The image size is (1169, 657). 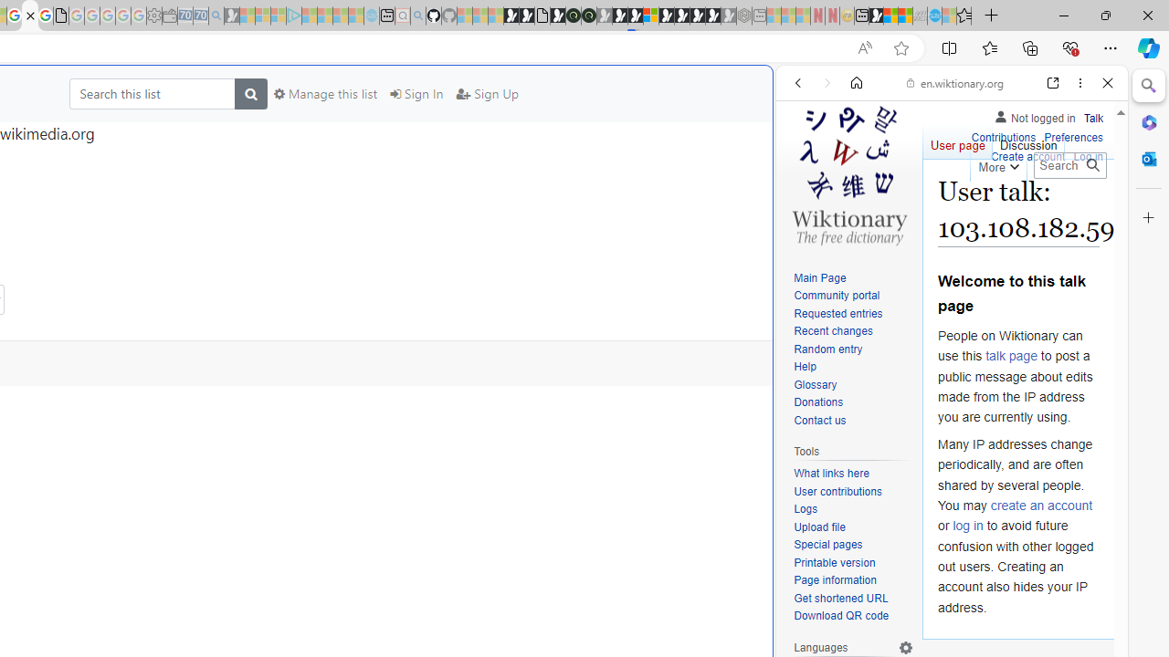 I want to click on Not logged in, so click(x=1034, y=115).